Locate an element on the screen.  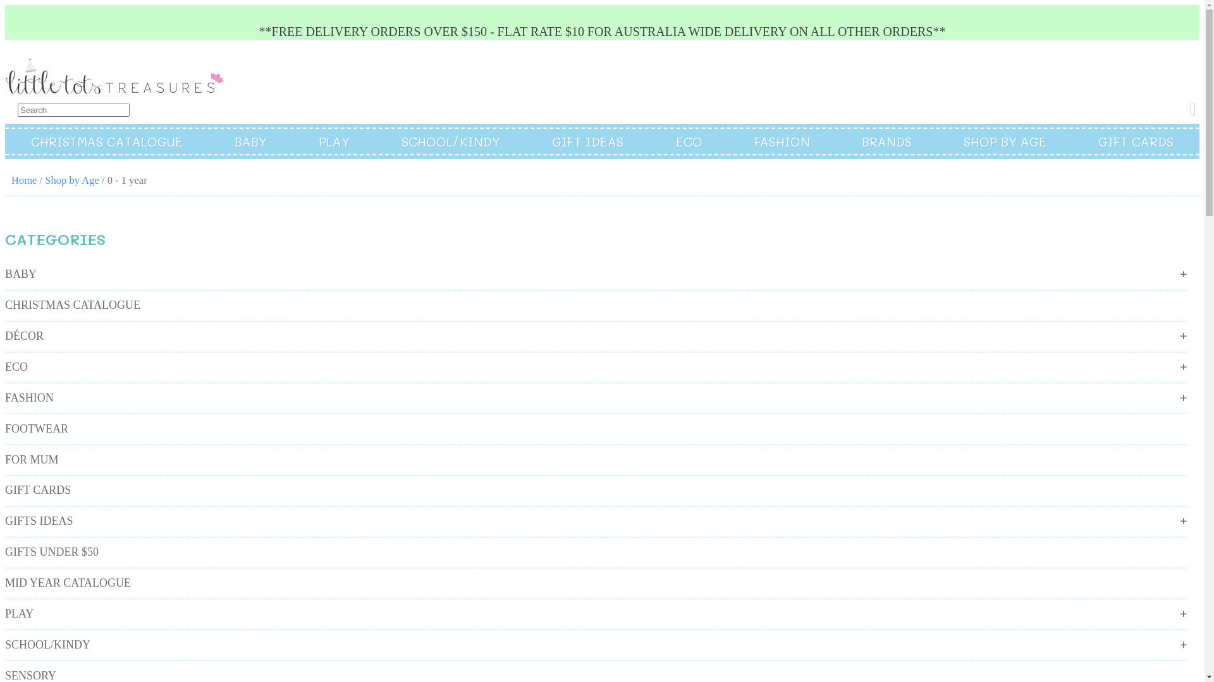
ECO is located at coordinates (16, 367).